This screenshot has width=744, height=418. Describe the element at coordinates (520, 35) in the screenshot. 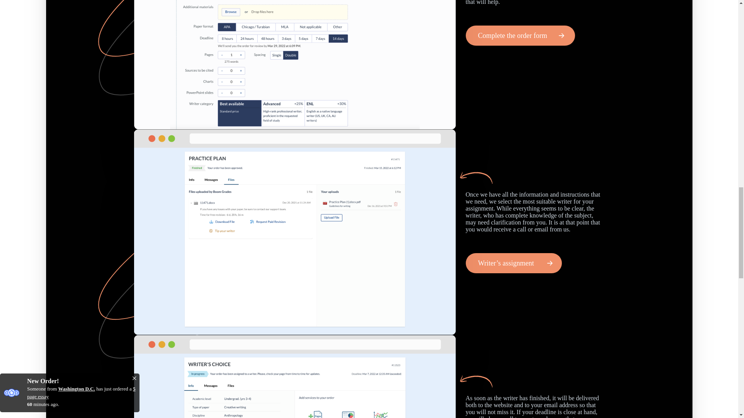

I see `Complete the order form` at that location.